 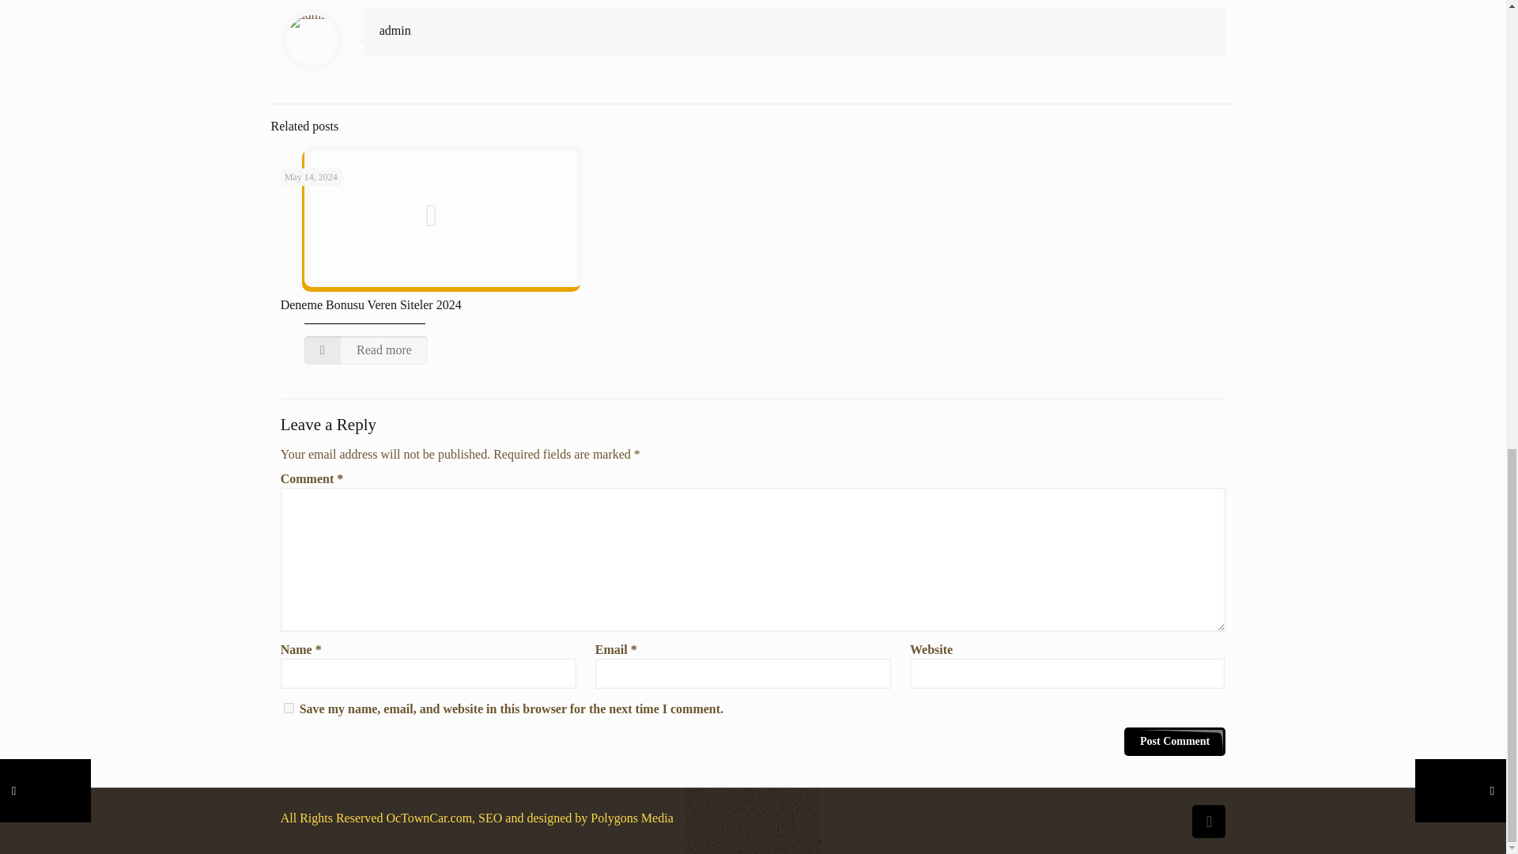 What do you see at coordinates (371, 304) in the screenshot?
I see `Deneme Bonusu Veren Siteler 2024` at bounding box center [371, 304].